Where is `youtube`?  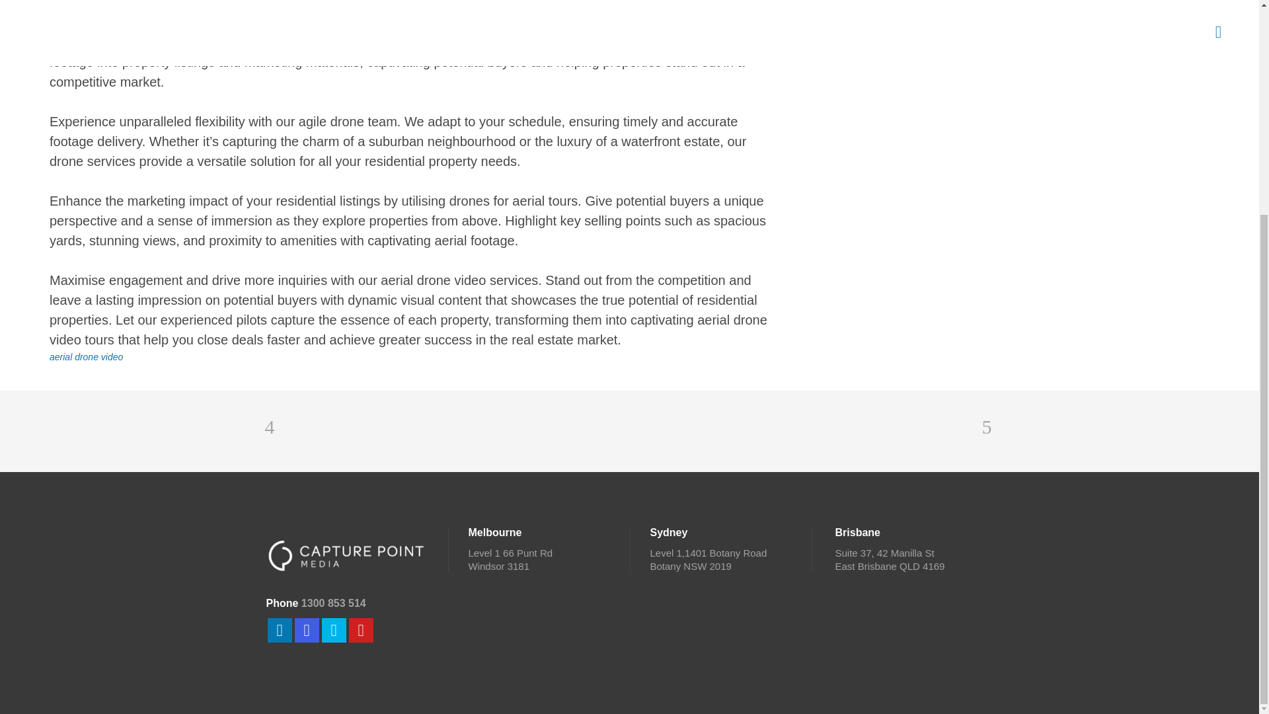 youtube is located at coordinates (361, 631).